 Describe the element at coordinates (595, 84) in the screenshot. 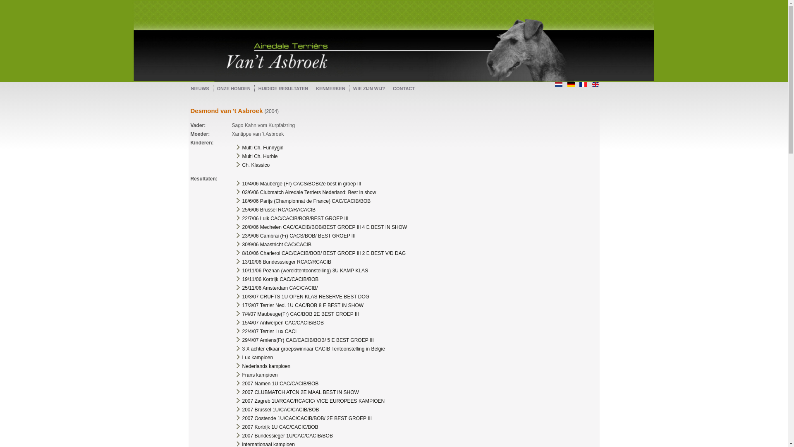

I see `English (UK)` at that location.